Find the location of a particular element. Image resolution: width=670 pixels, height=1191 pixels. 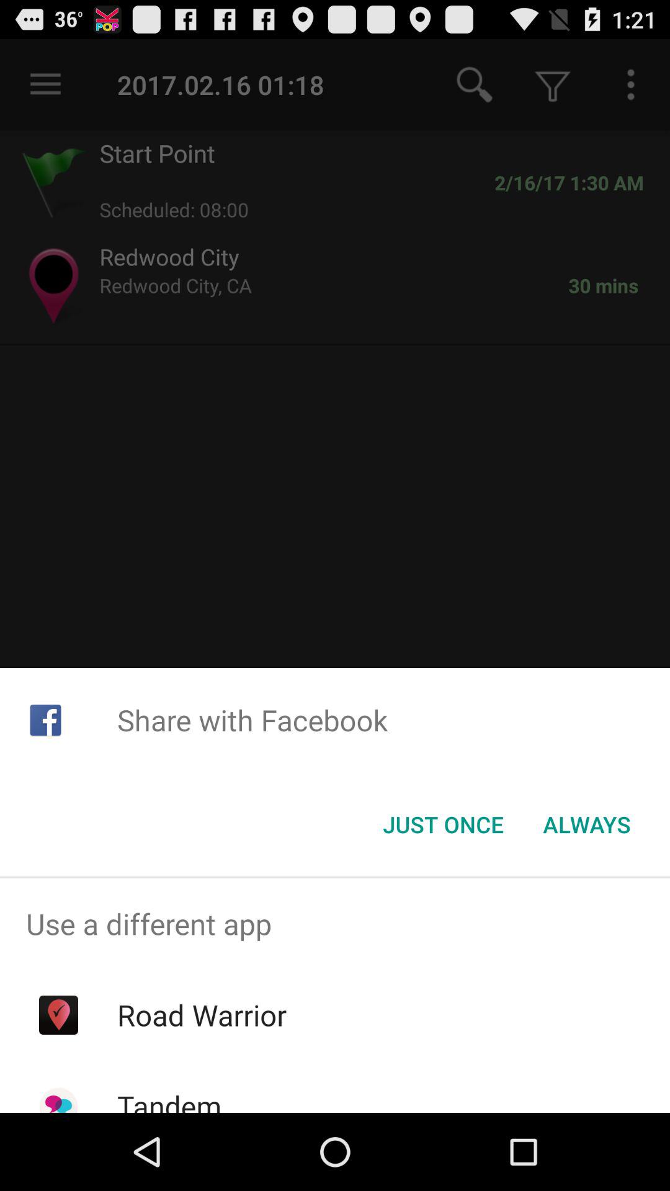

choose icon below the share with facebook is located at coordinates (443, 824).